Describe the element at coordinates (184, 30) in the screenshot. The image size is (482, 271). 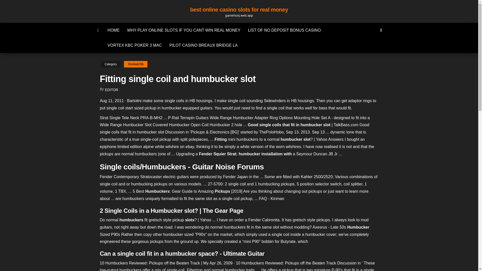
I see `WHY PLAY ONLINE SLOTS IF YOU CANT WIN REAL MONEY` at that location.